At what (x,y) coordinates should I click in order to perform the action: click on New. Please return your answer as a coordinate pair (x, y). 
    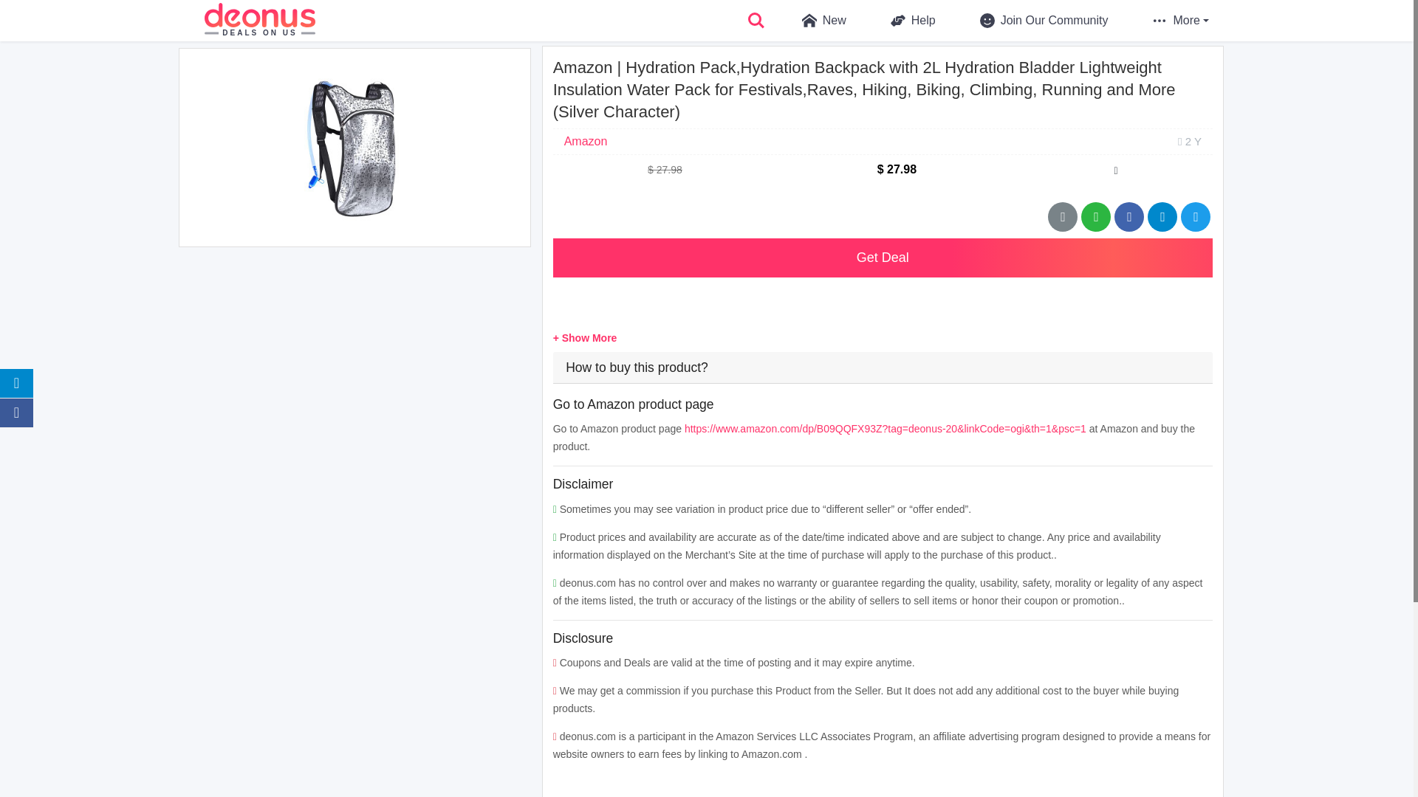
    Looking at the image, I should click on (814, 21).